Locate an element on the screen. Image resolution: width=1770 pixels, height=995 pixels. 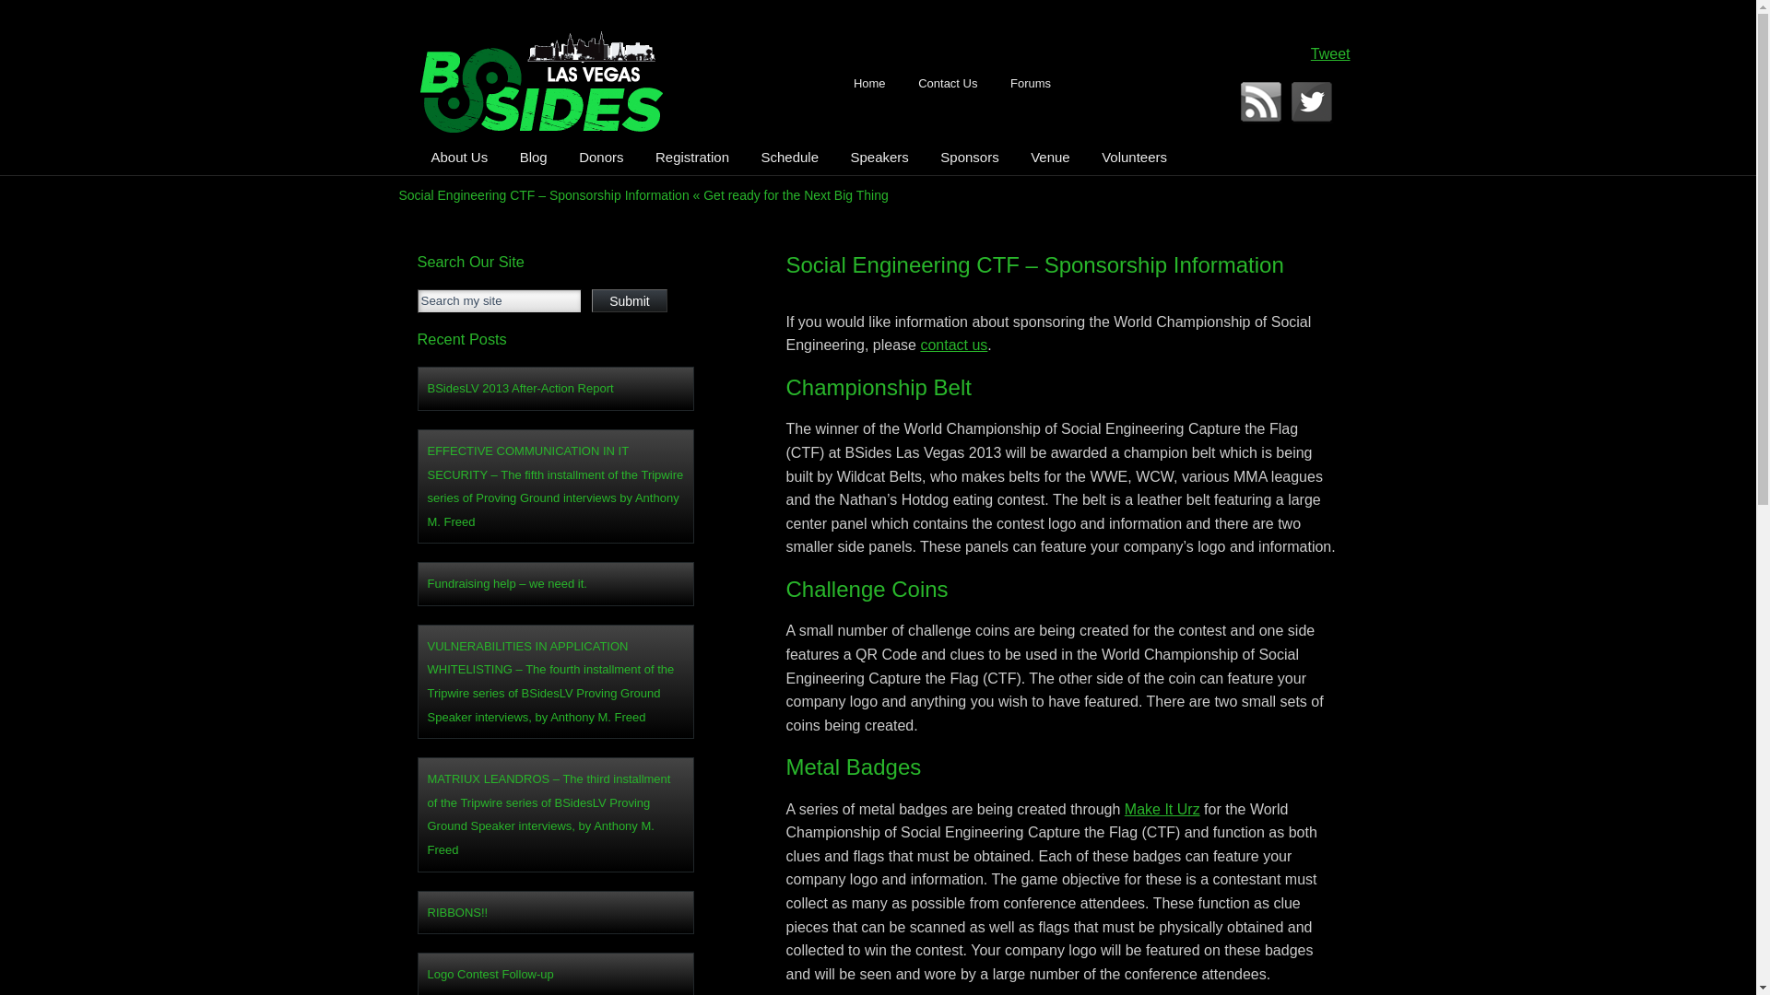
Home is located at coordinates (868, 83).